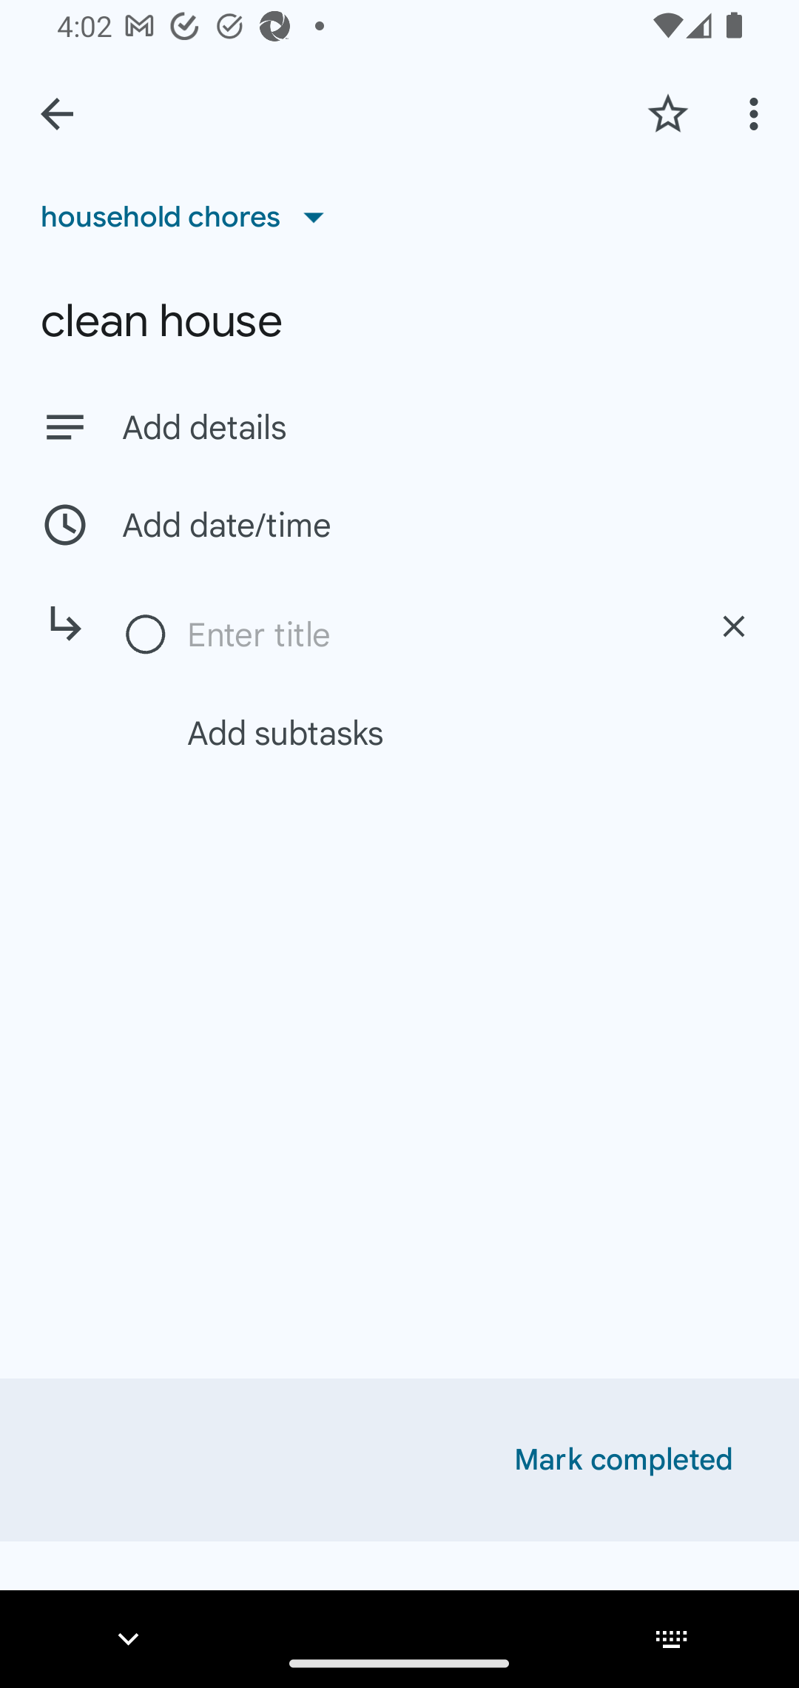 Image resolution: width=799 pixels, height=1688 pixels. I want to click on More options, so click(758, 113).